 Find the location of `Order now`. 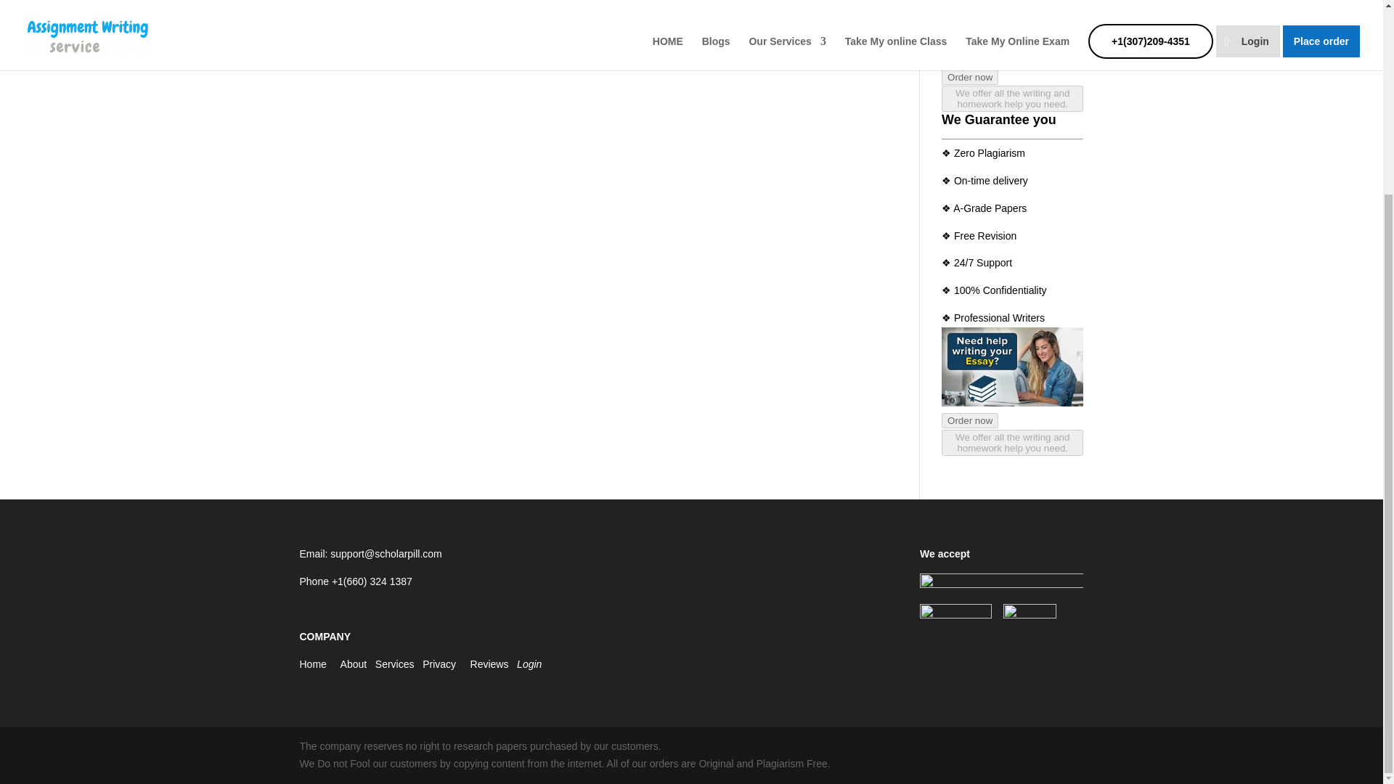

Order now is located at coordinates (970, 421).